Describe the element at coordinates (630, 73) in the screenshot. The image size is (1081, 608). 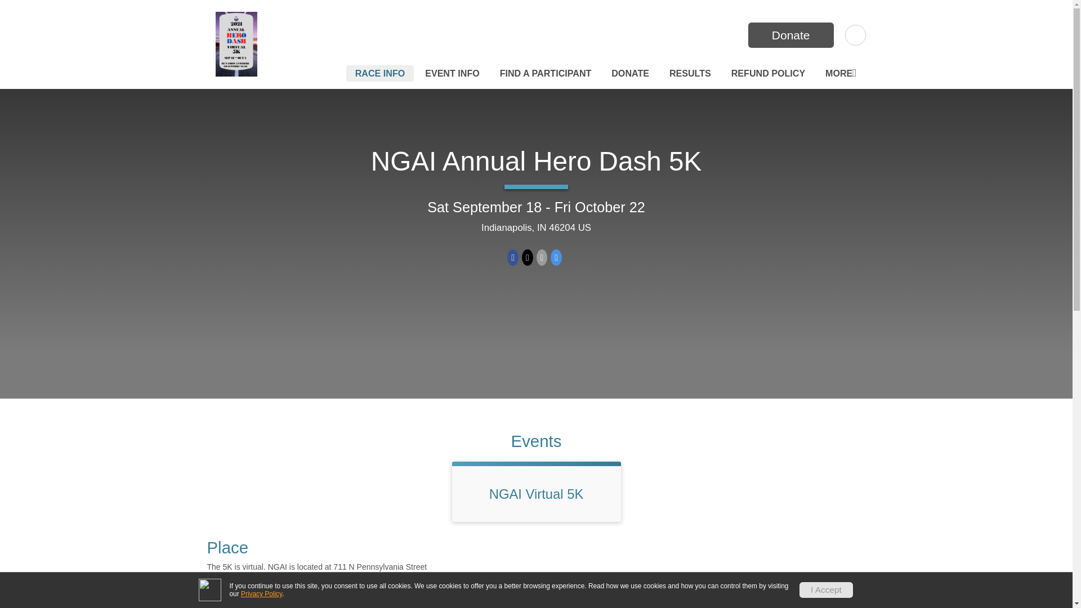
I see `DONATE` at that location.